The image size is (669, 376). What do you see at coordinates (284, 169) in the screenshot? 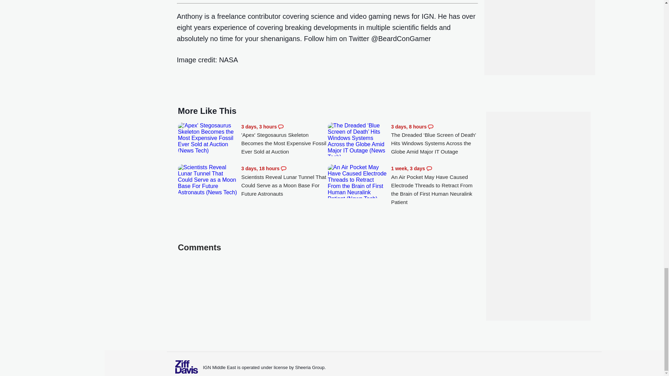
I see `Comments` at bounding box center [284, 169].